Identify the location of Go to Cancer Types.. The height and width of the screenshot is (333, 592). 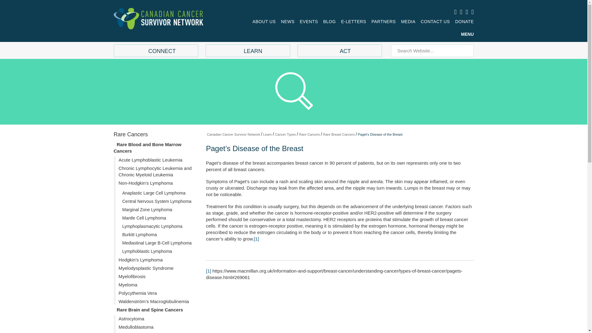
(286, 134).